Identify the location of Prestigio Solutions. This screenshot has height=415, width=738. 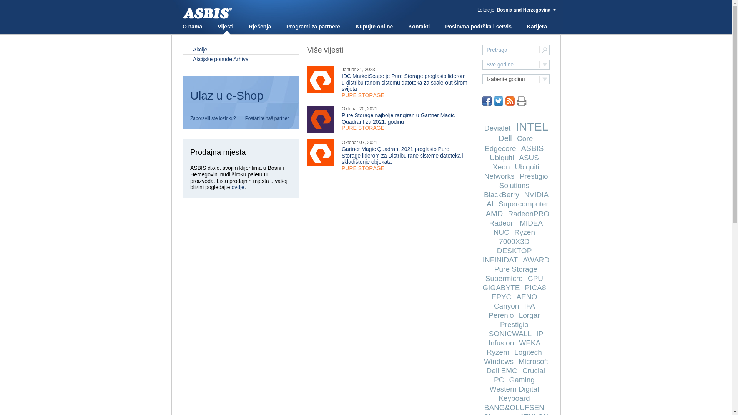
(524, 181).